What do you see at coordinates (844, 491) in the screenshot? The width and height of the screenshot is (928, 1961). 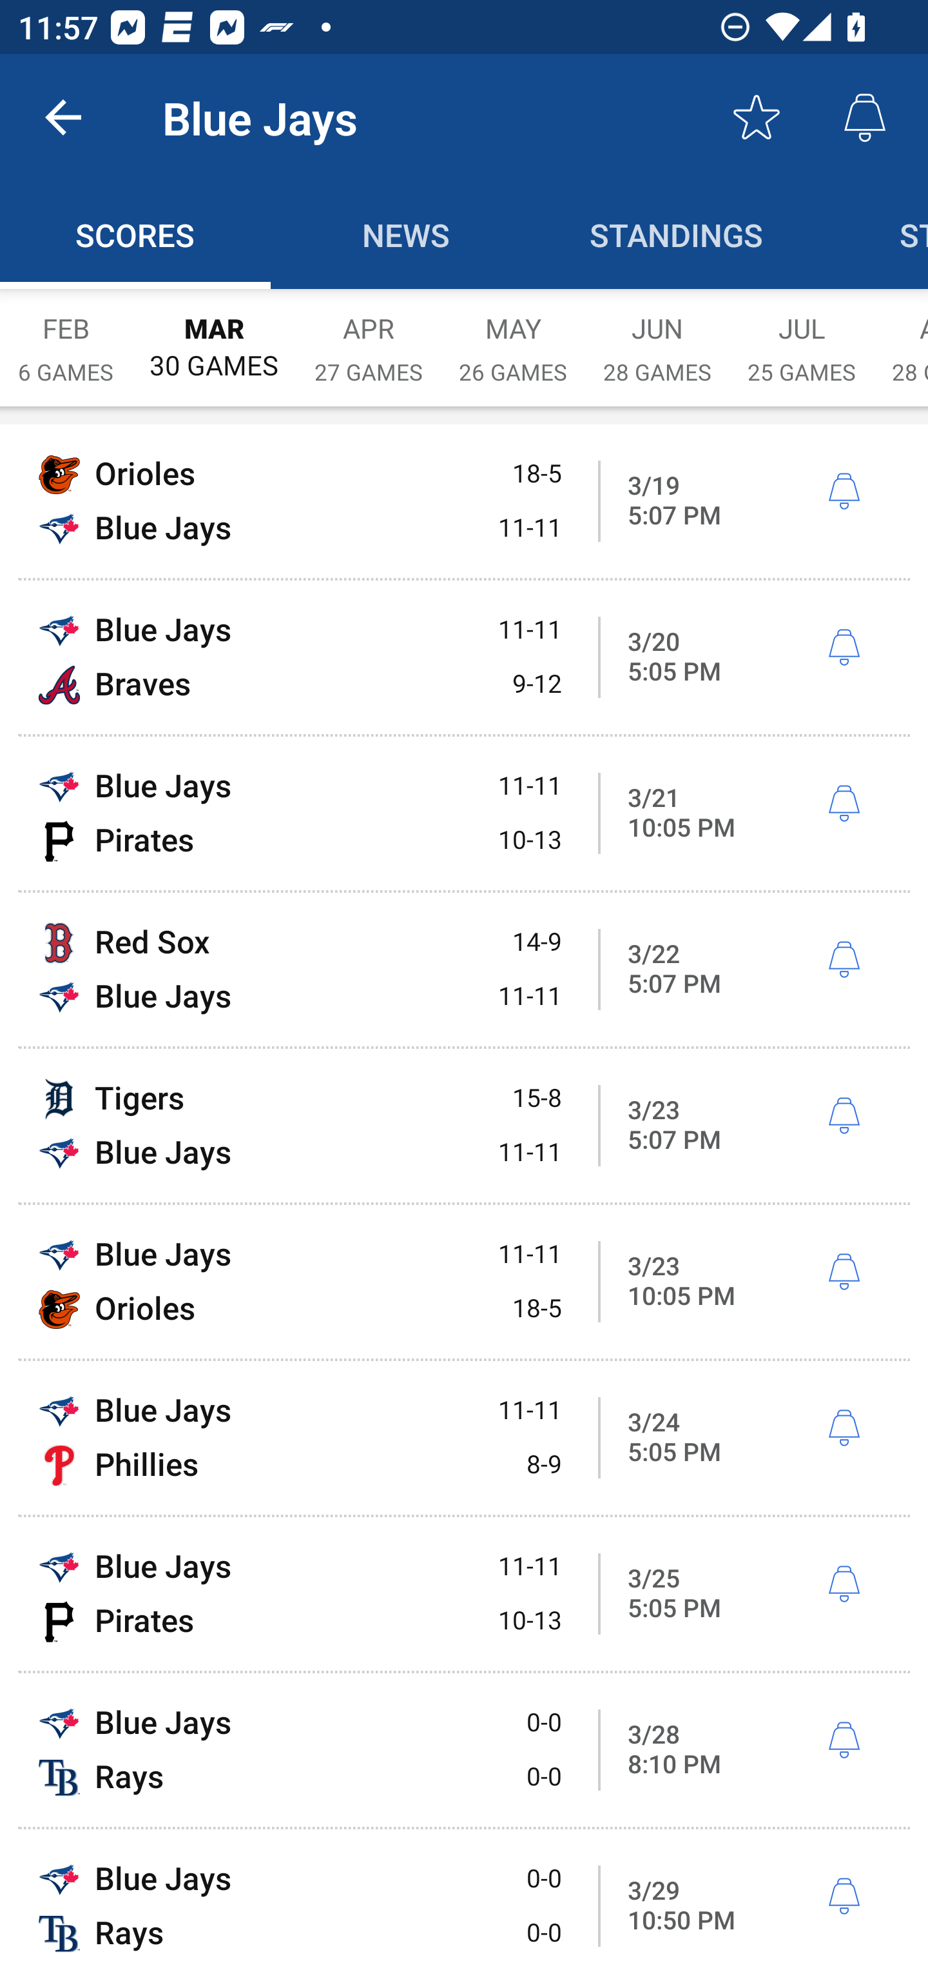 I see `í` at bounding box center [844, 491].